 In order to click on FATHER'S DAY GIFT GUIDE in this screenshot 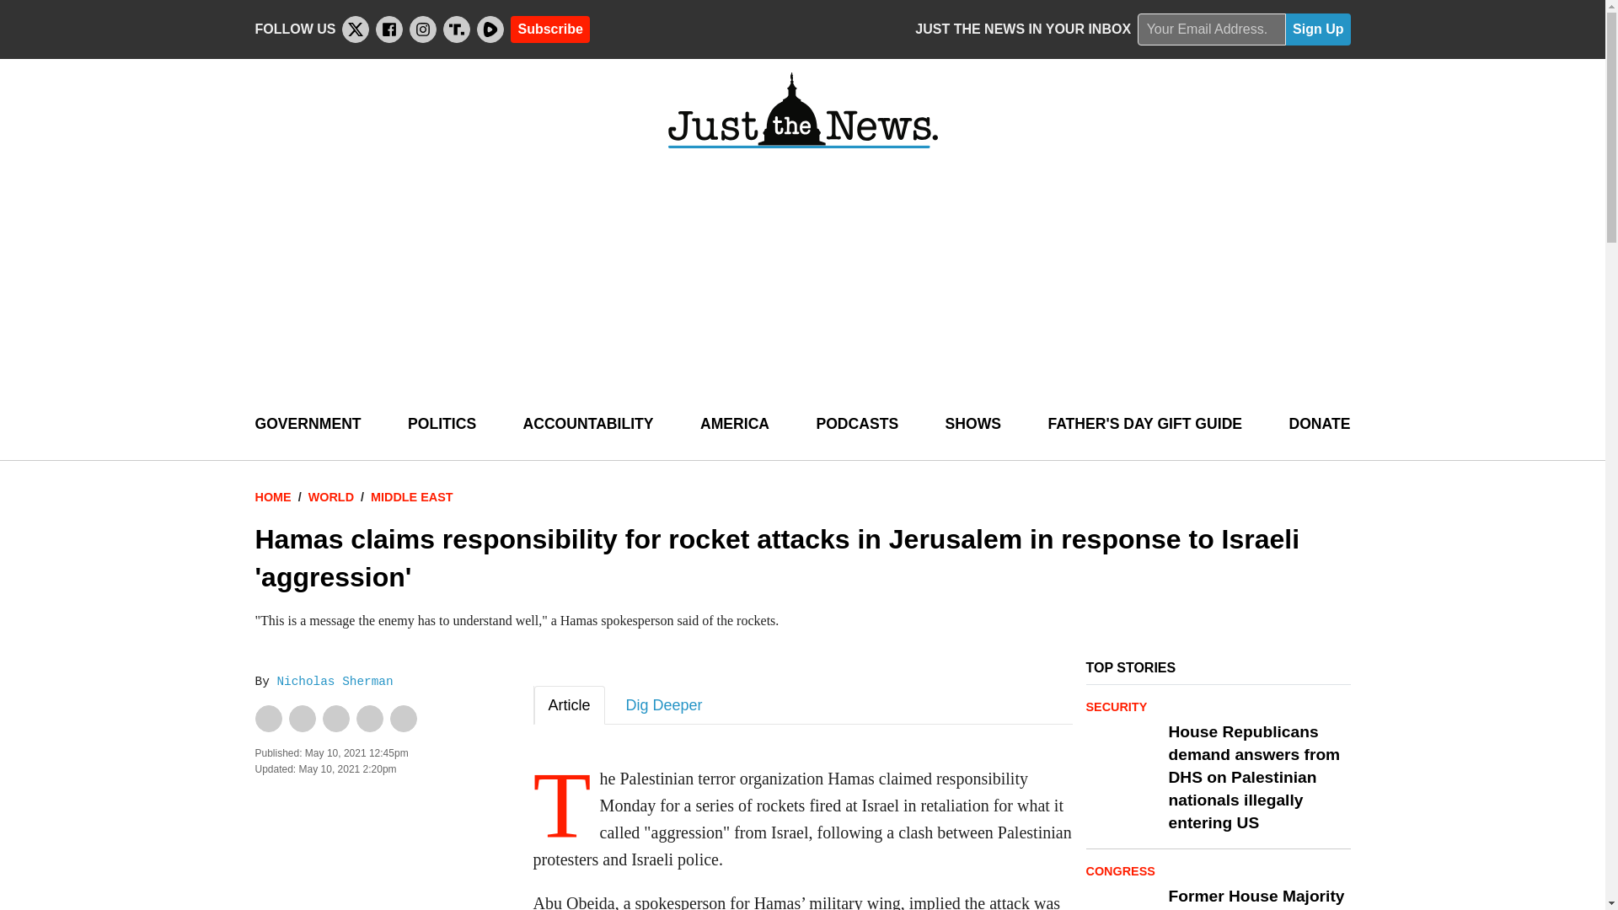, I will do `click(1144, 425)`.